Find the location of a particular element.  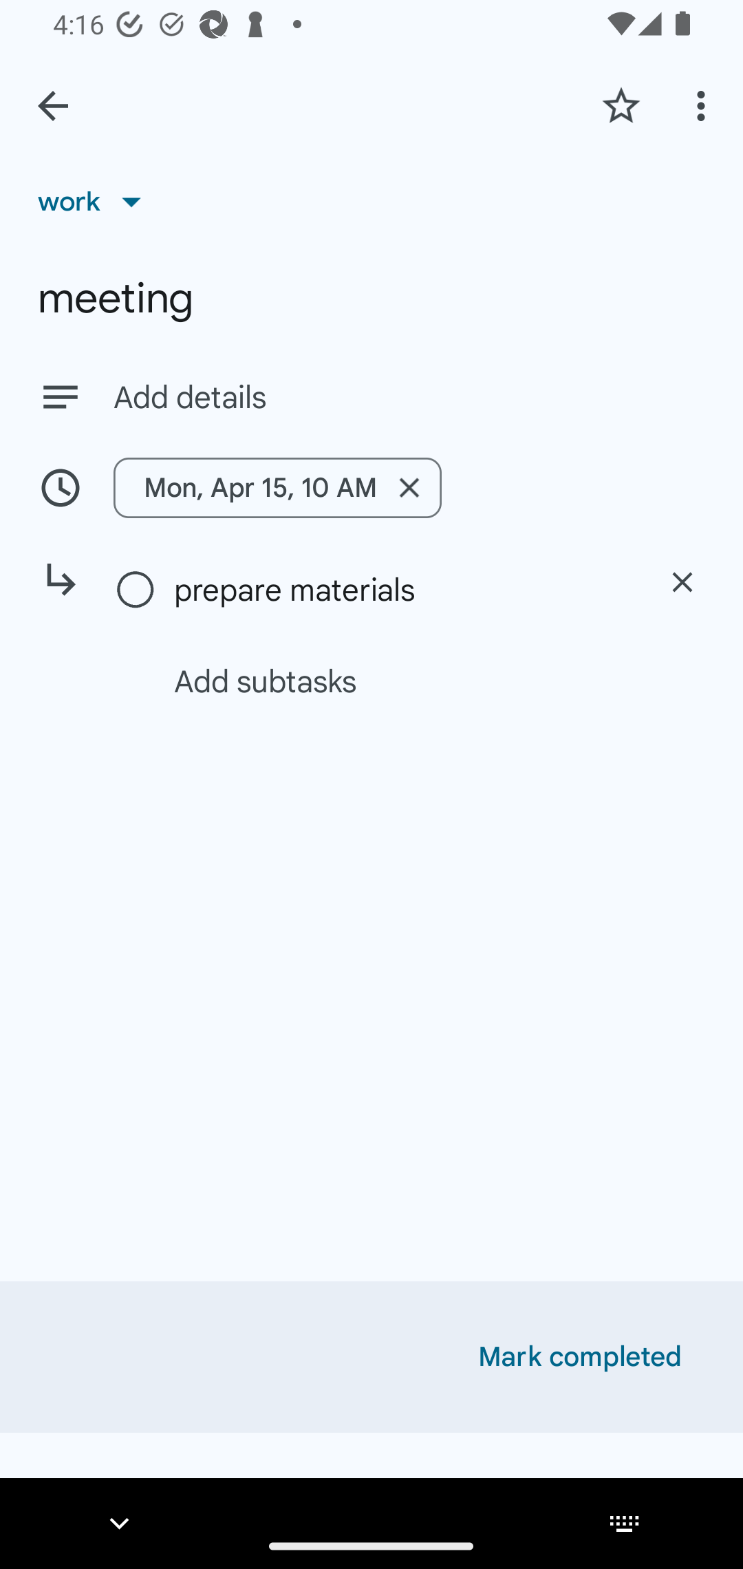

Mon, Apr 15, 10 AM Remove date/time is located at coordinates (277, 487).